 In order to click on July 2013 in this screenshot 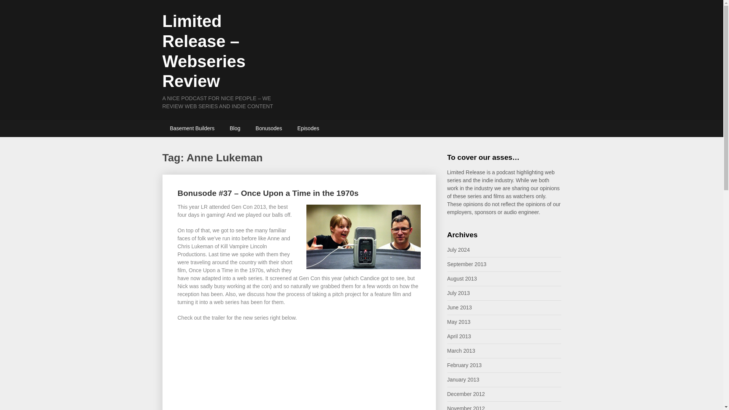, I will do `click(459, 293)`.